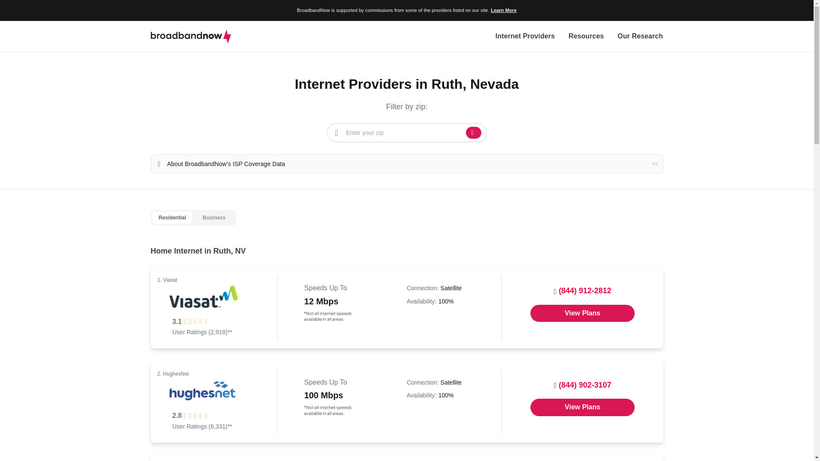  Describe the element at coordinates (172, 218) in the screenshot. I see `Residential` at that location.